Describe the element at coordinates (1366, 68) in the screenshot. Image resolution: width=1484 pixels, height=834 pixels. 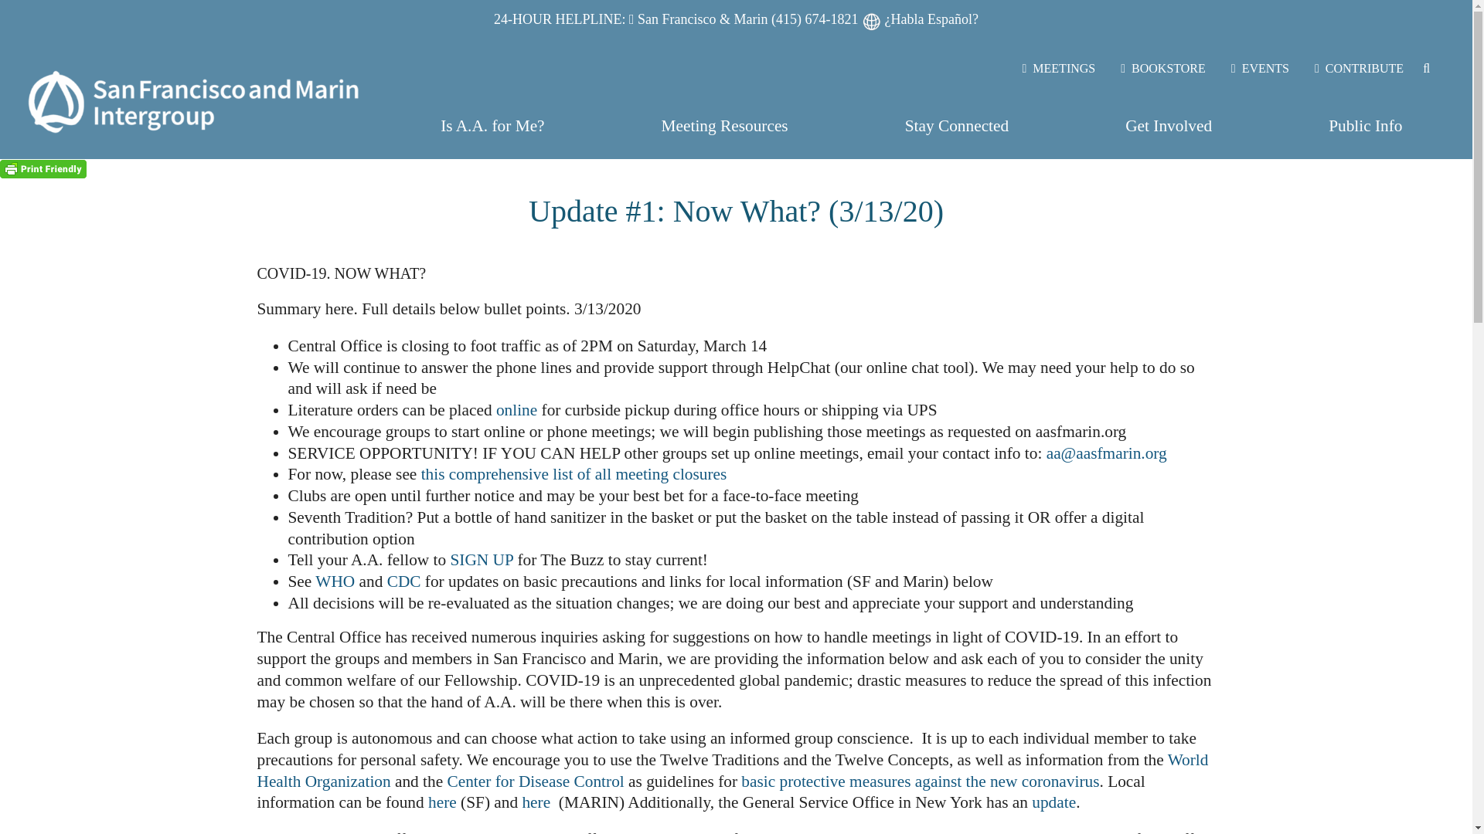
I see `CONTRIBUTE` at that location.